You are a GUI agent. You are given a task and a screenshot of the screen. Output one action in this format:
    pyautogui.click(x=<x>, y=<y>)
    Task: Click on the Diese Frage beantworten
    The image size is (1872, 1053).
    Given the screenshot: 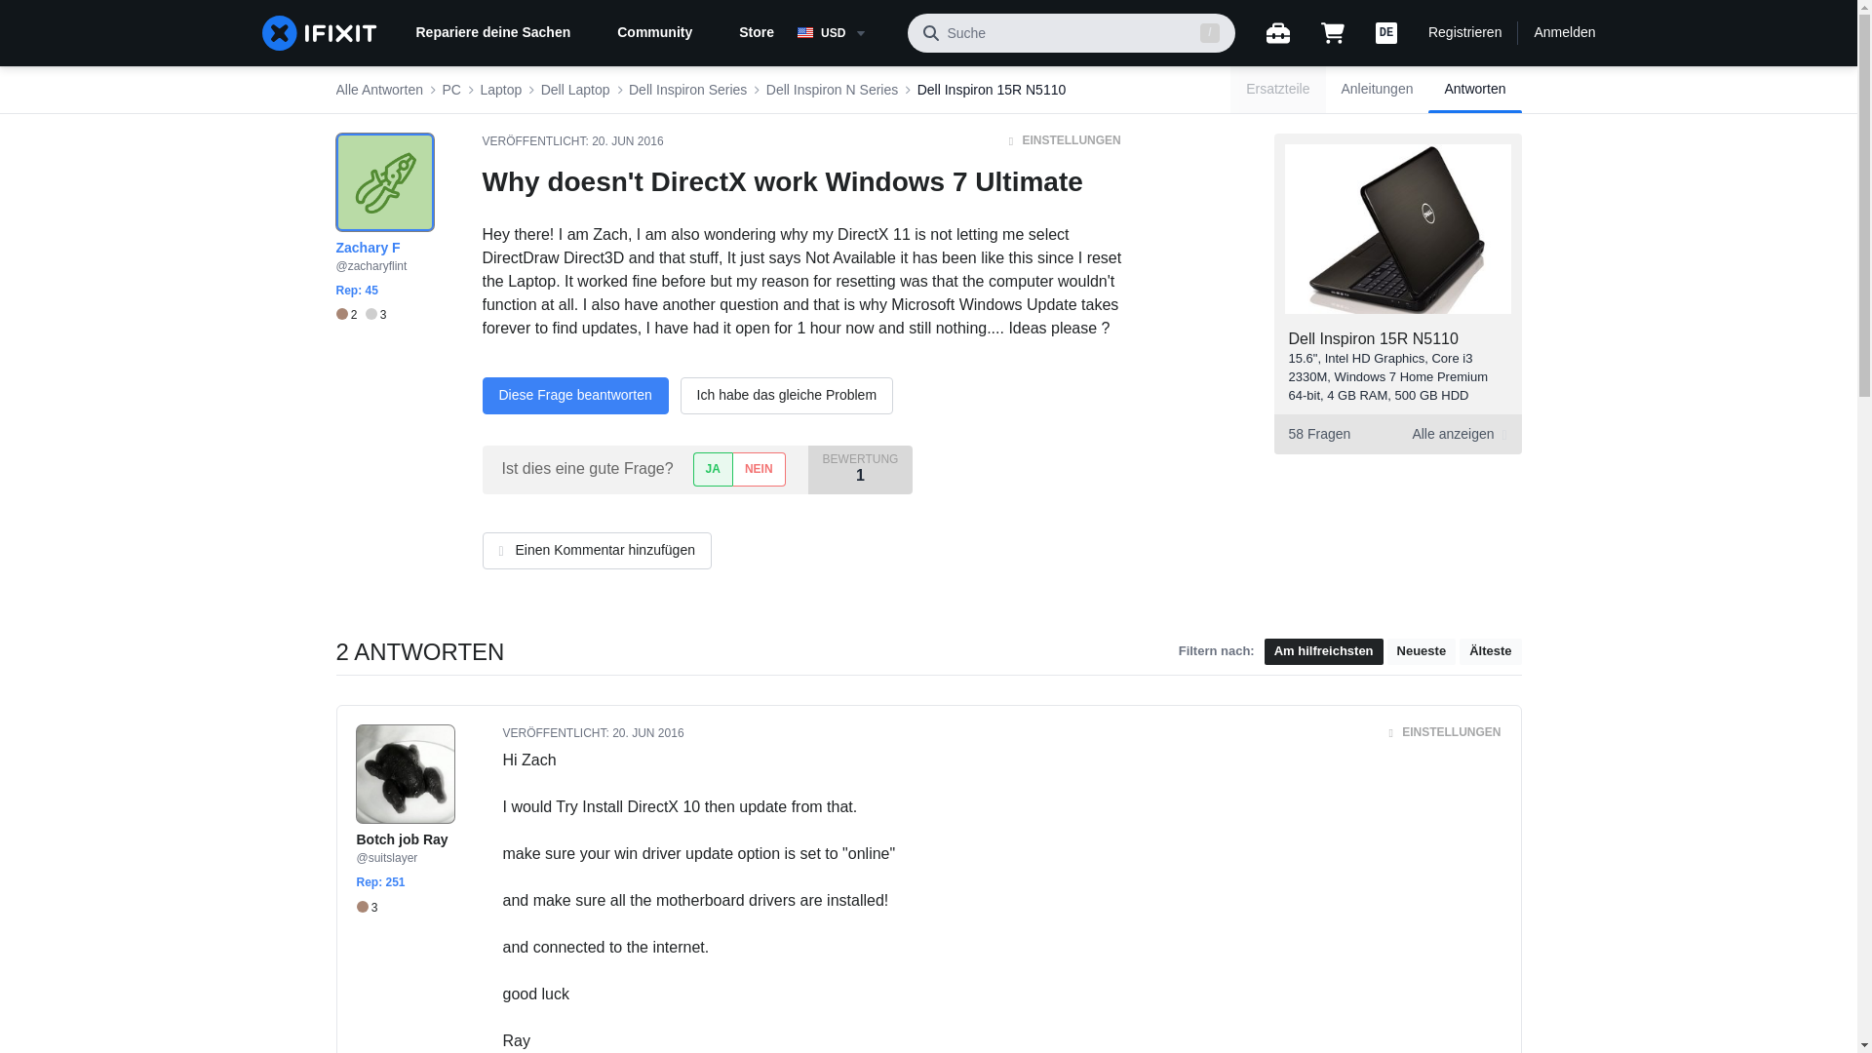 What is the action you would take?
    pyautogui.click(x=574, y=396)
    